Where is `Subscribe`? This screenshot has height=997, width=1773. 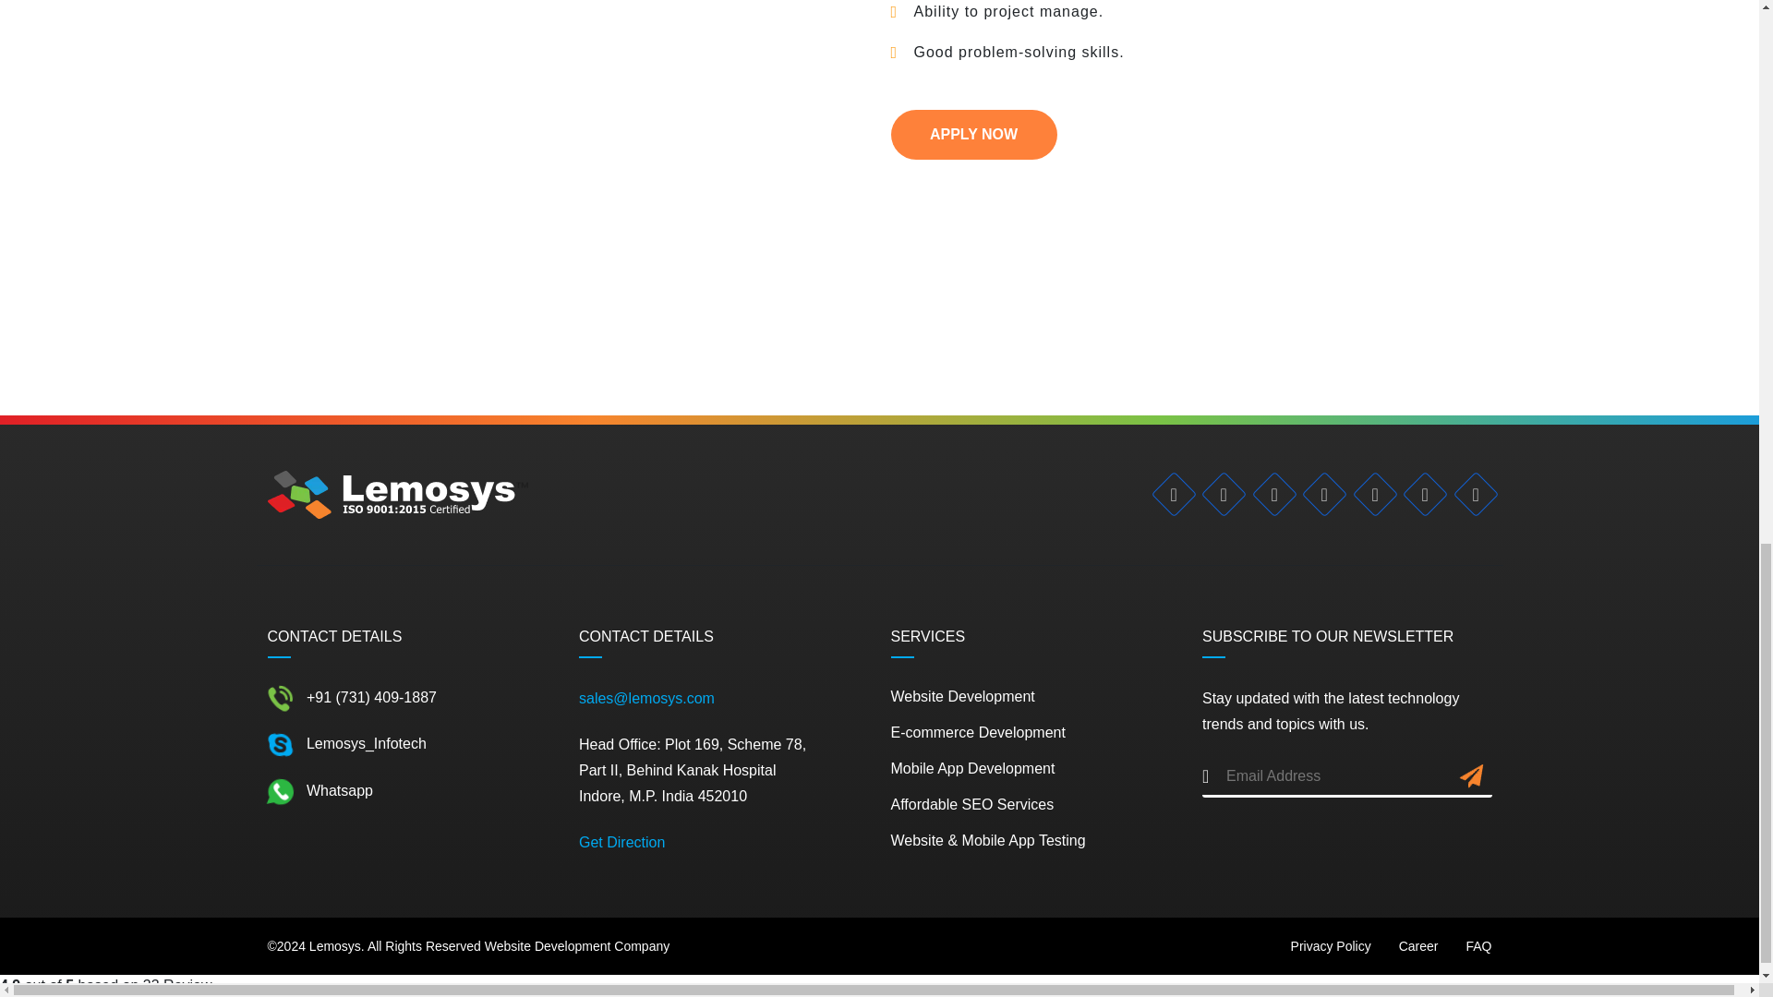 Subscribe is located at coordinates (1472, 779).